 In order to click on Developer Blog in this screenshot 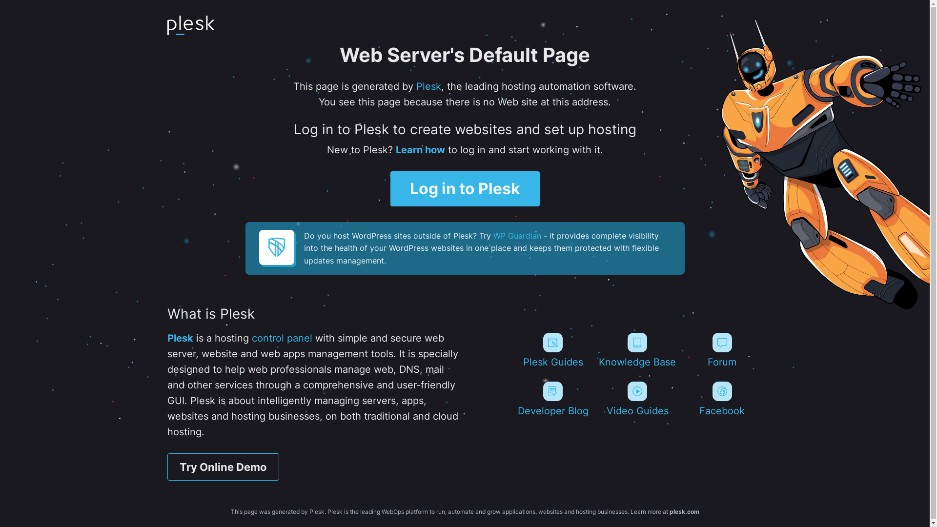, I will do `click(552, 399)`.